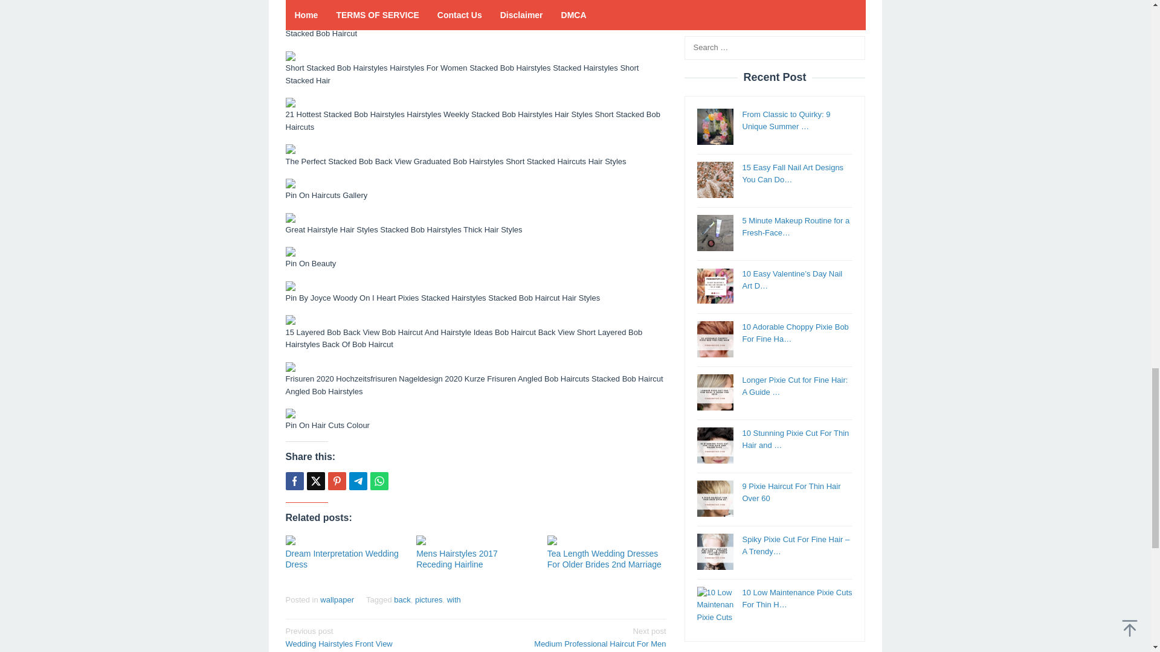 This screenshot has width=1160, height=652. Describe the element at coordinates (378, 481) in the screenshot. I see `Whatsapp` at that location.